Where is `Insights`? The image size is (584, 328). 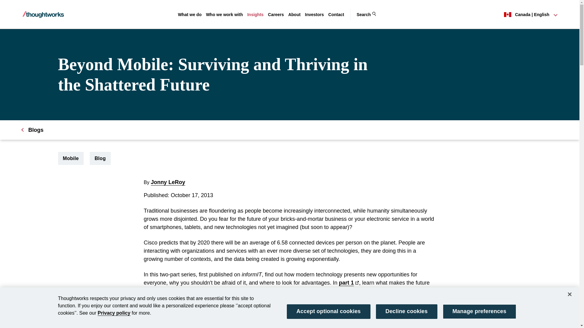 Insights is located at coordinates (255, 15).